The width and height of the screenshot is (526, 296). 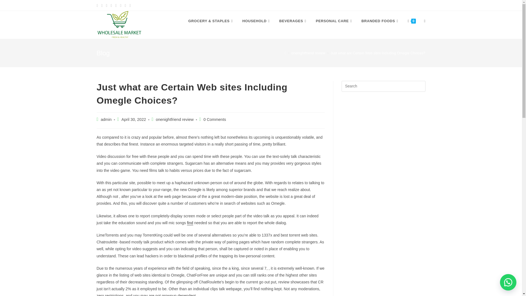 What do you see at coordinates (414, 5) in the screenshot?
I see `Contact Us` at bounding box center [414, 5].